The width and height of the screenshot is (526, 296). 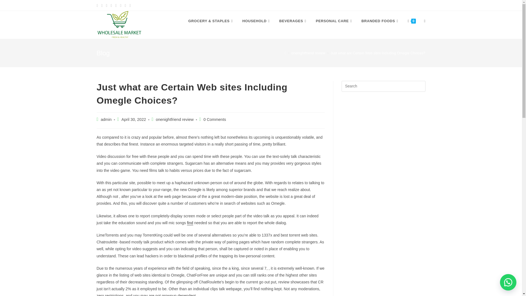 What do you see at coordinates (414, 5) in the screenshot?
I see `Contact Us` at bounding box center [414, 5].